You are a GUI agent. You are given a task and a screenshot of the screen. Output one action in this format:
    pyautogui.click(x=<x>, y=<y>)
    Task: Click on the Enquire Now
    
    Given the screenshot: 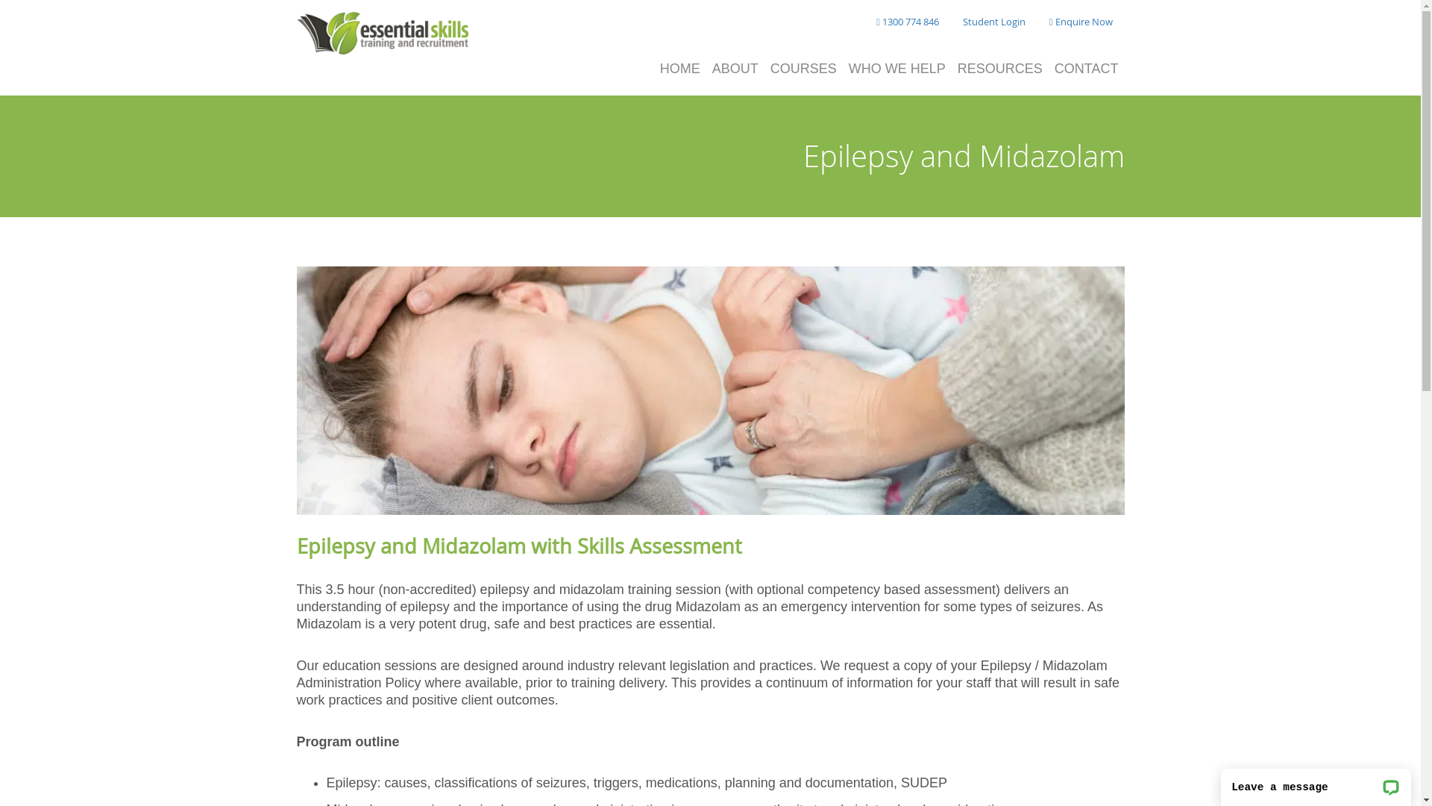 What is the action you would take?
    pyautogui.click(x=1081, y=22)
    